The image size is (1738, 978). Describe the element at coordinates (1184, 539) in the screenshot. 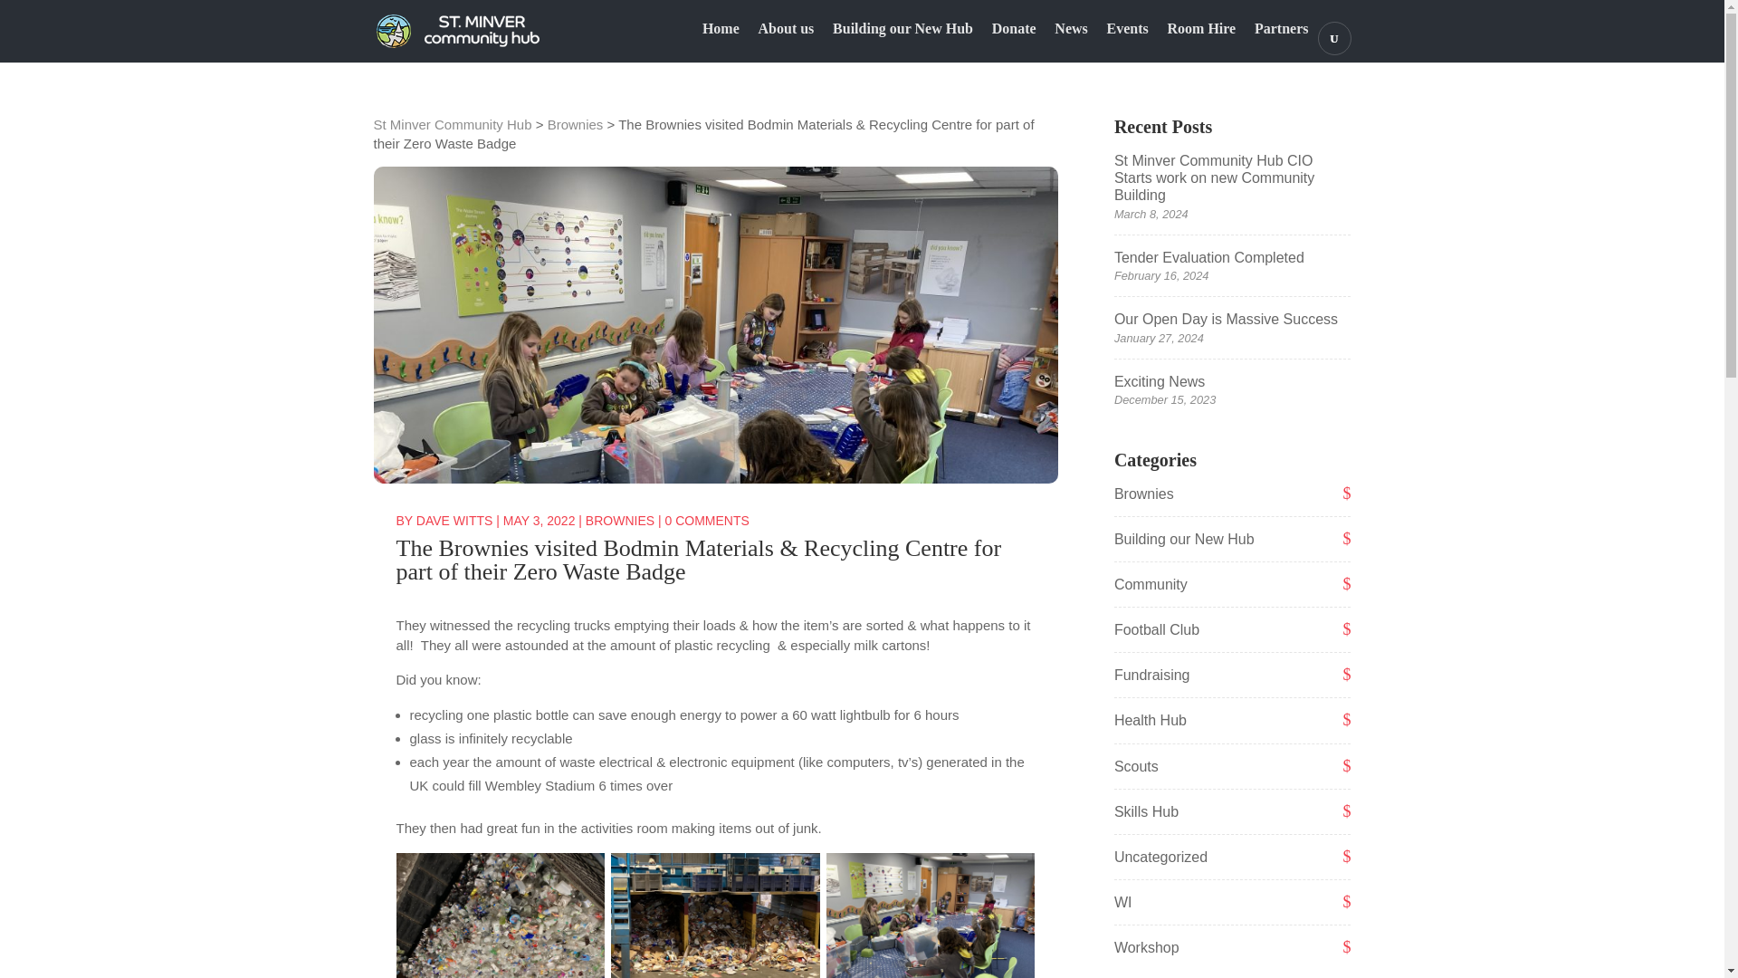

I see `Building our New Hub` at that location.